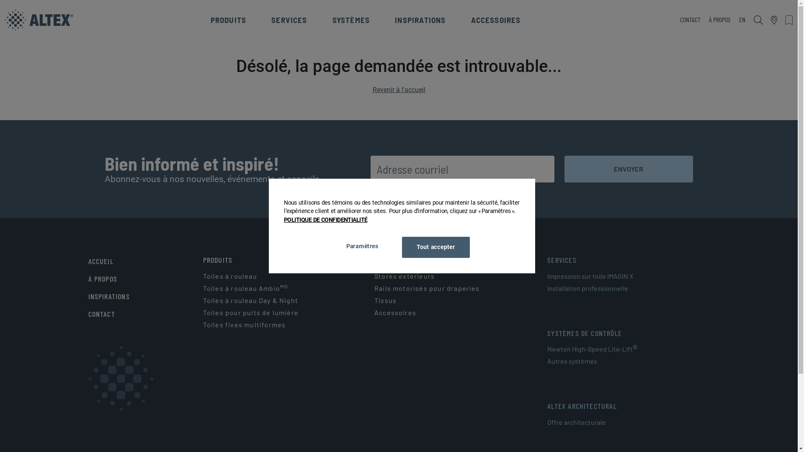  Describe the element at coordinates (395, 312) in the screenshot. I see `Accessoires` at that location.